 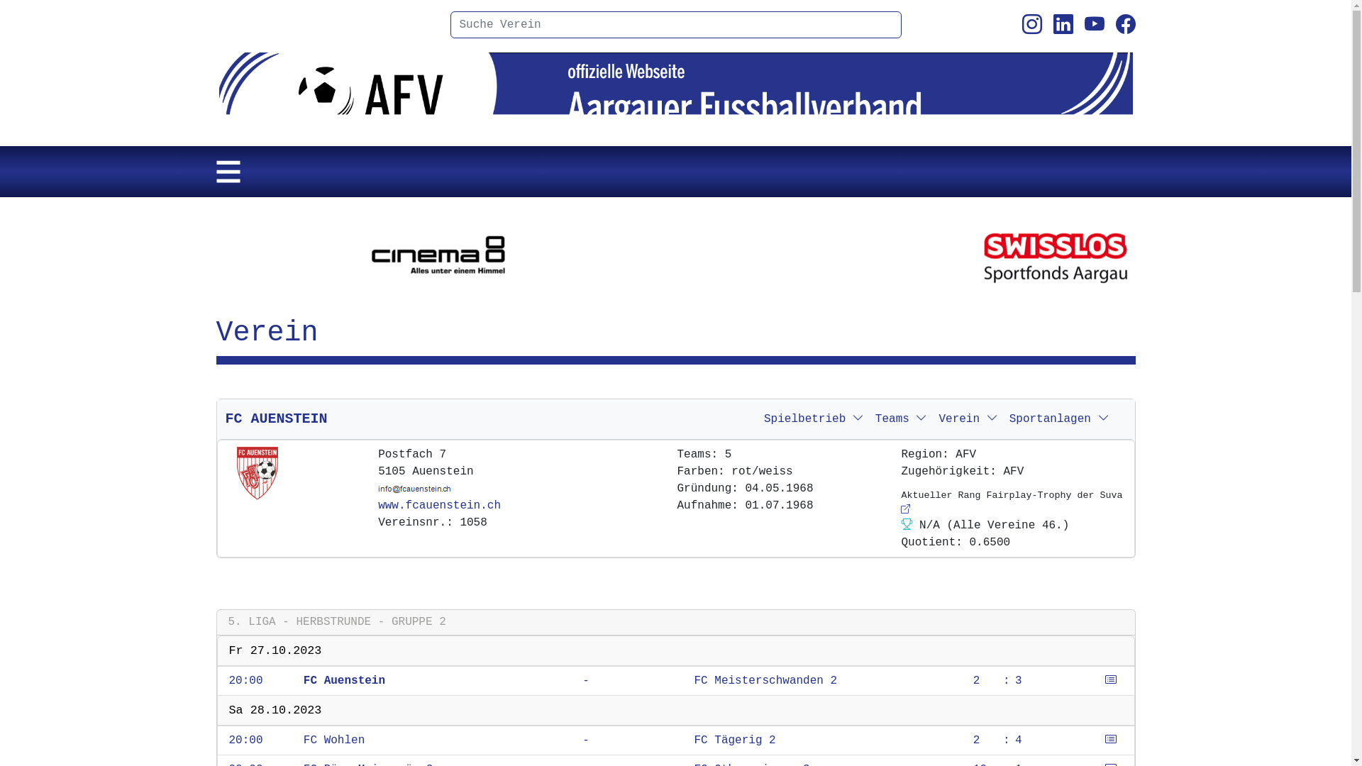 I want to click on Facebook, so click(x=1125, y=26).